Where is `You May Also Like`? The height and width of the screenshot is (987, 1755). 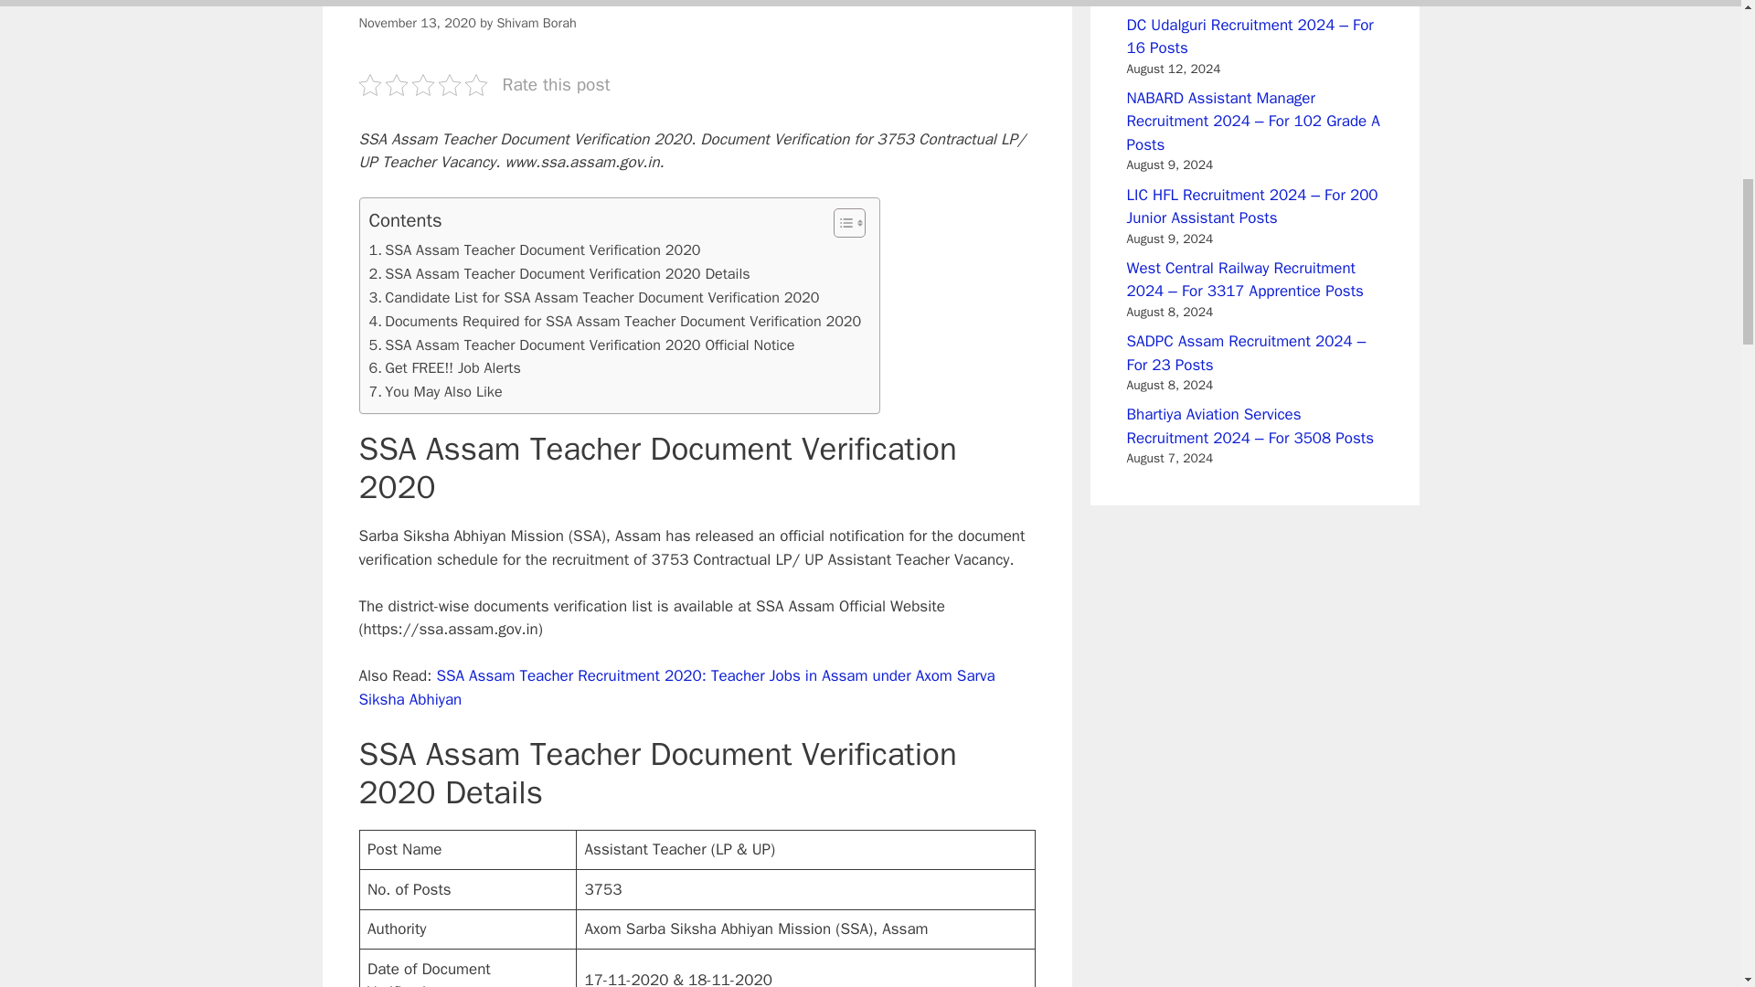
You May Also Like is located at coordinates (435, 391).